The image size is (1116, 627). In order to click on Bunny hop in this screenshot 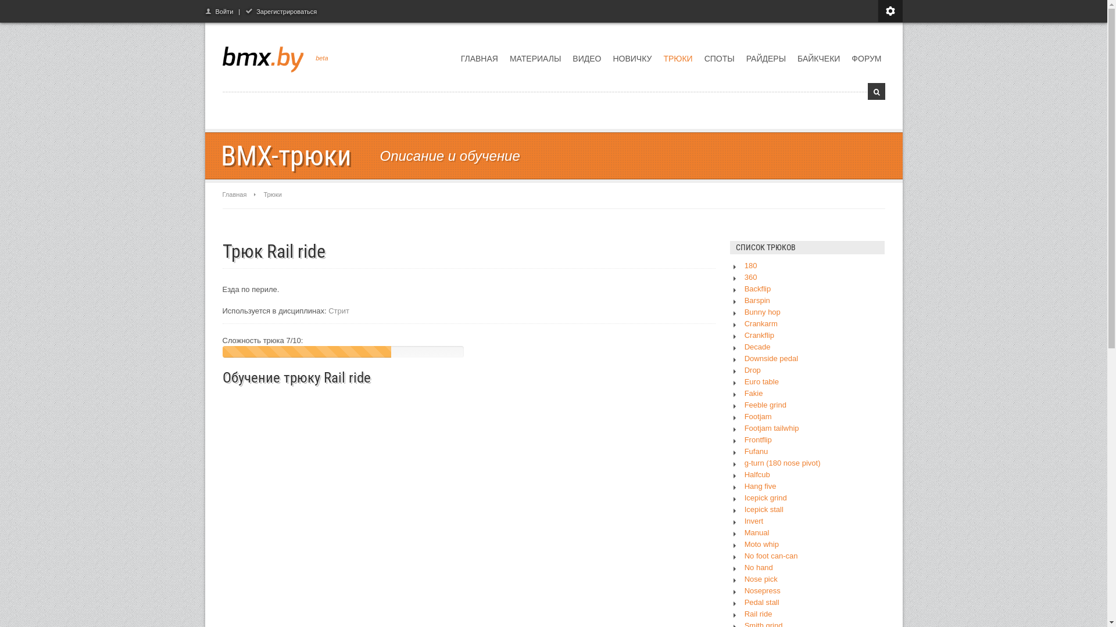, I will do `click(763, 312)`.